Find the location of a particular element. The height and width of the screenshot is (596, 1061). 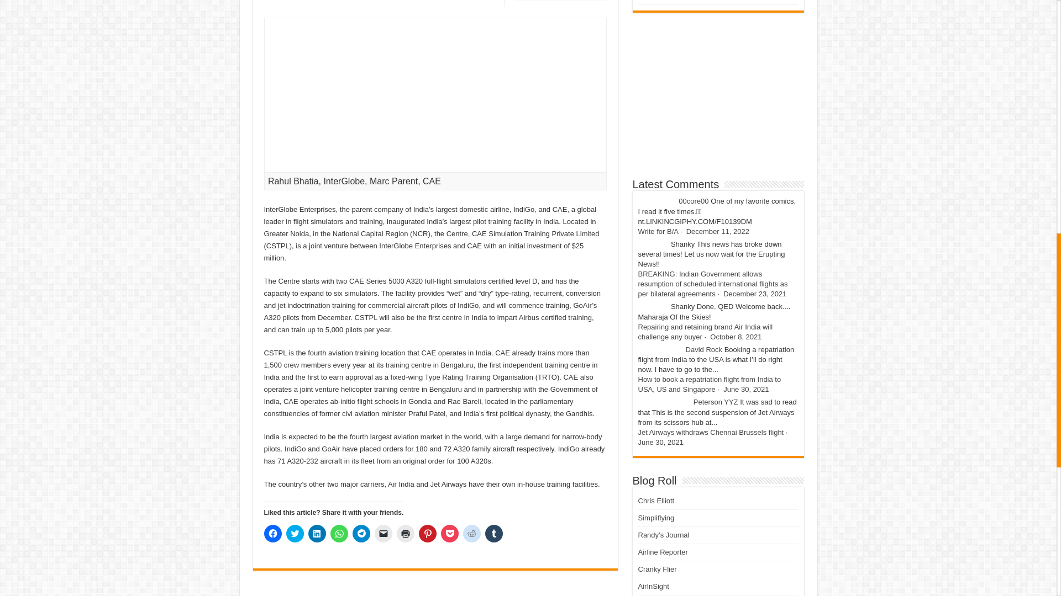

Click to share on Telegram is located at coordinates (361, 533).